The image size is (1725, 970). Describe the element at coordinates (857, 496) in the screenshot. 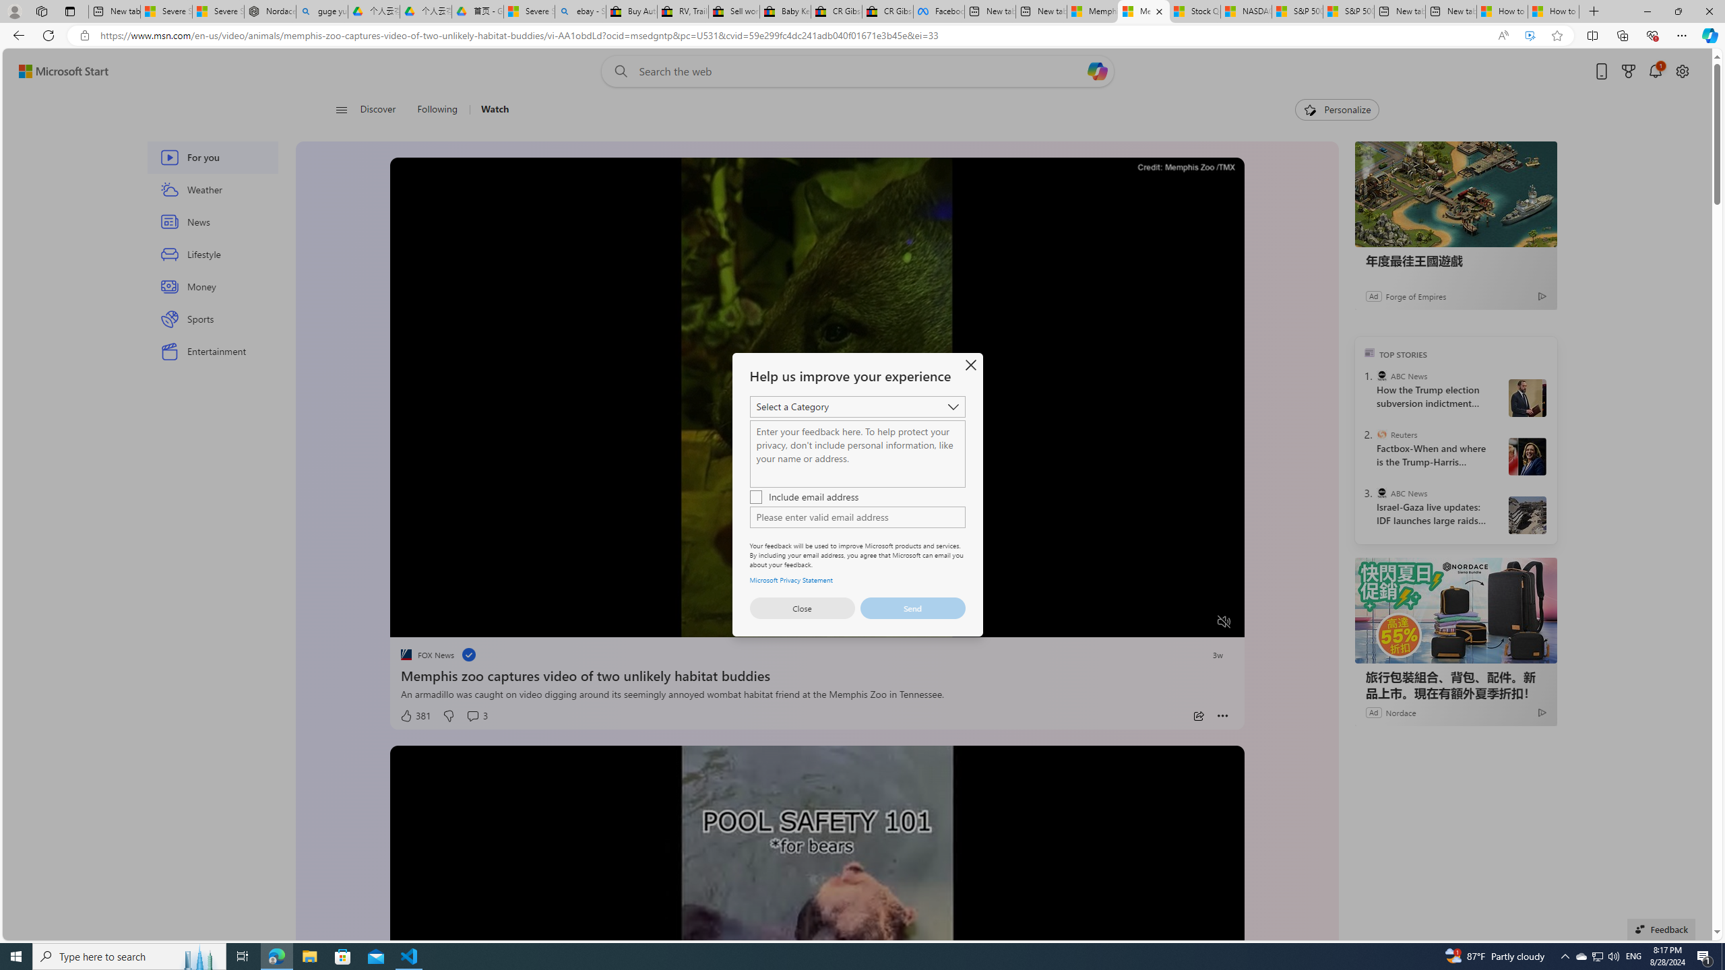

I see `Include email address` at that location.